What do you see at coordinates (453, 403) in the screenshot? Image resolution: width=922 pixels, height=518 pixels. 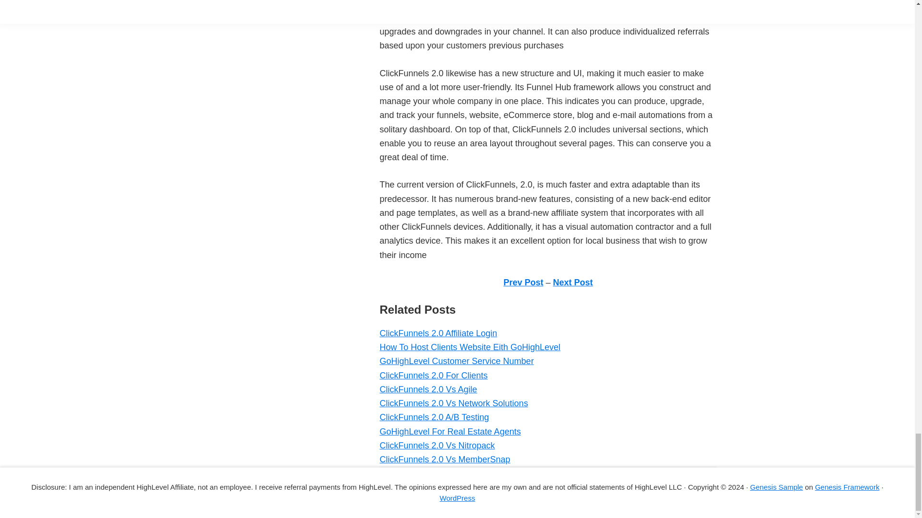 I see `ClickFunnels 2.0 Vs Network Solutions` at bounding box center [453, 403].